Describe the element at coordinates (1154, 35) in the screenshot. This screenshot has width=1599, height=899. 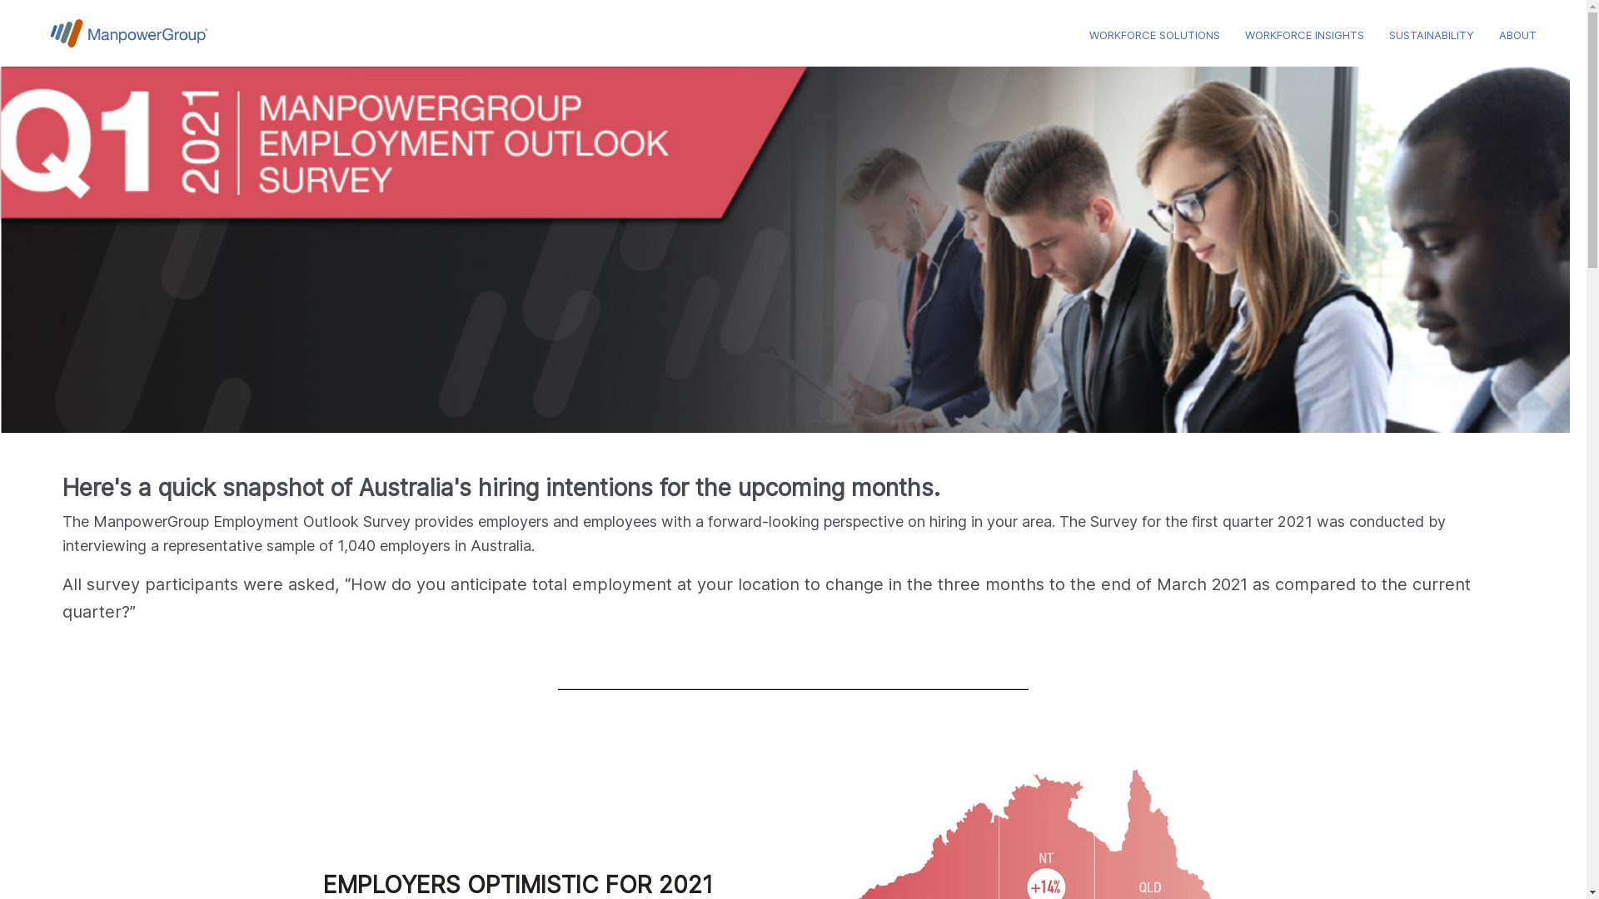
I see `WORKFORCE SOLUTIONS` at that location.